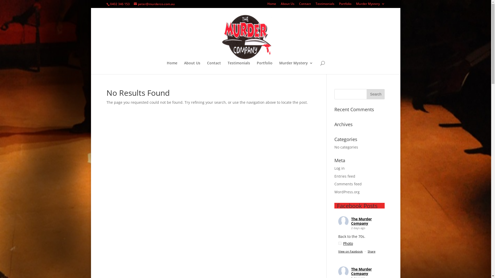 The height and width of the screenshot is (278, 495). I want to click on Contact, so click(214, 68).